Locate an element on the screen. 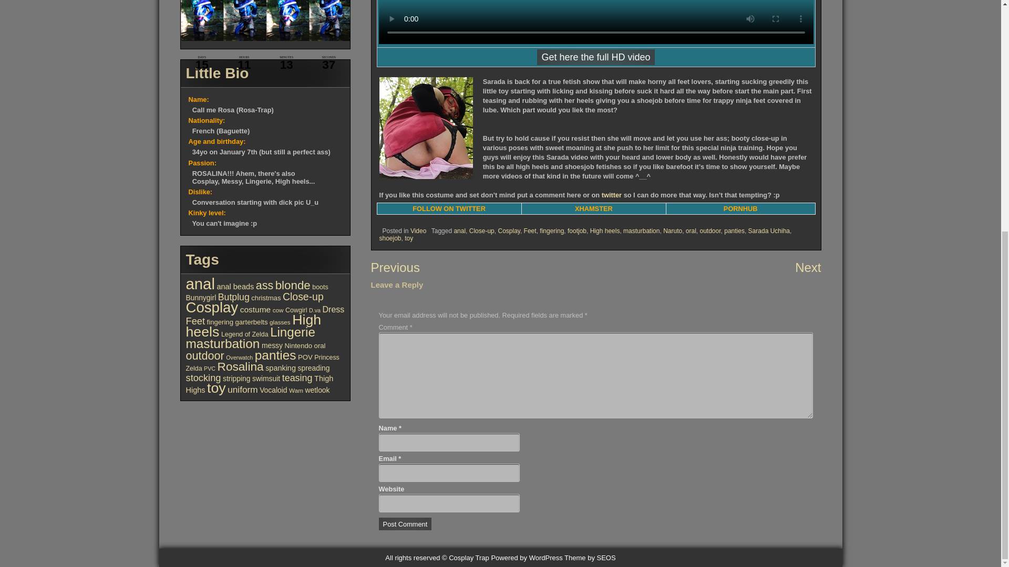 The height and width of the screenshot is (567, 1009). masturbation is located at coordinates (641, 228).